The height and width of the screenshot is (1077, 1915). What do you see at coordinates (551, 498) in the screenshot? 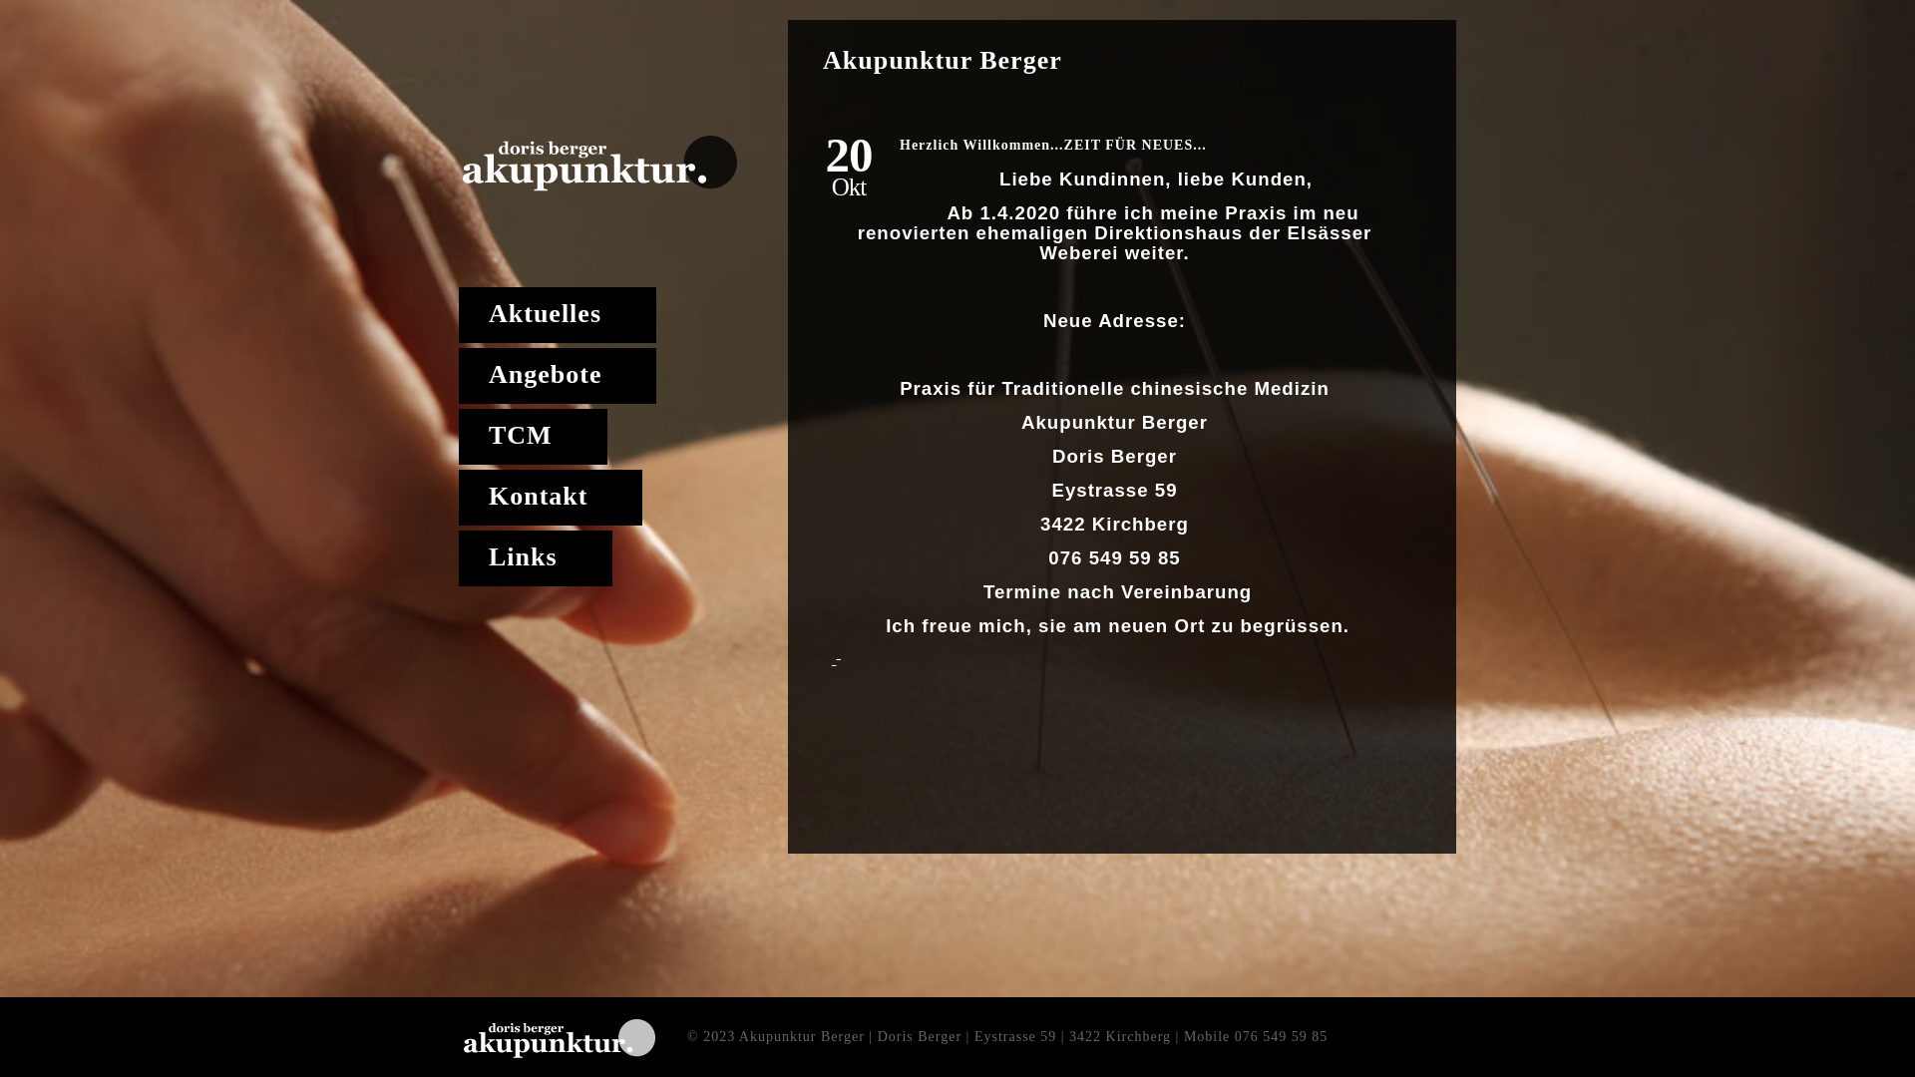
I see `Kontakt` at bounding box center [551, 498].